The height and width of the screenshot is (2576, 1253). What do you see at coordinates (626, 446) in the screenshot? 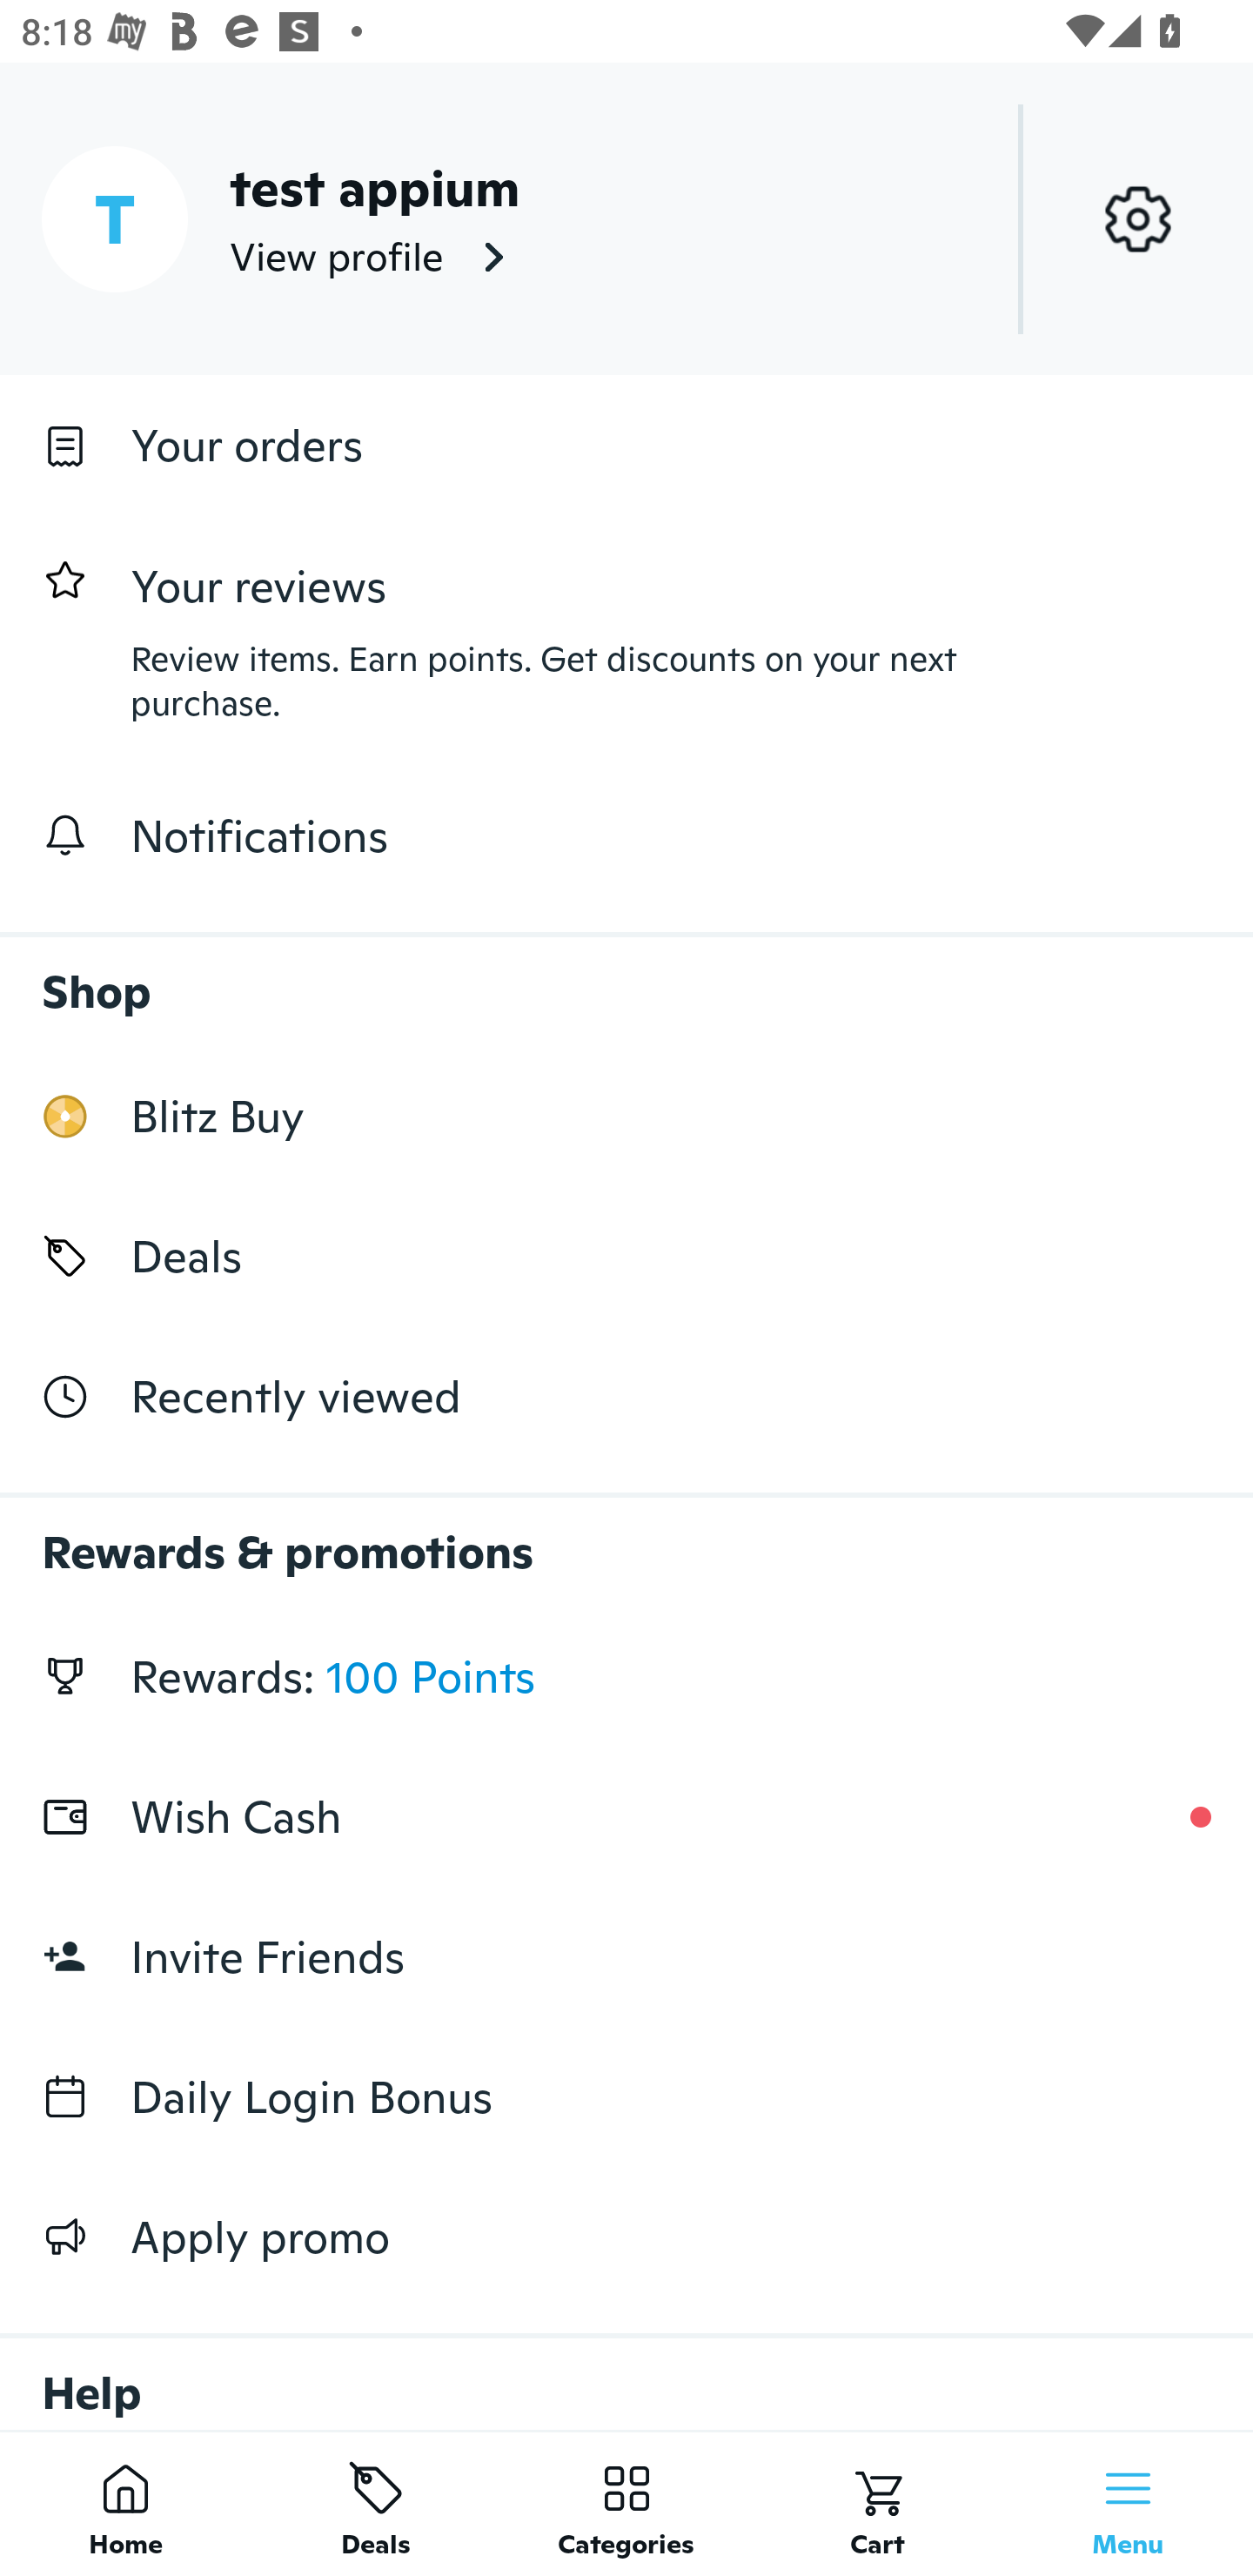
I see `Your orders` at bounding box center [626, 446].